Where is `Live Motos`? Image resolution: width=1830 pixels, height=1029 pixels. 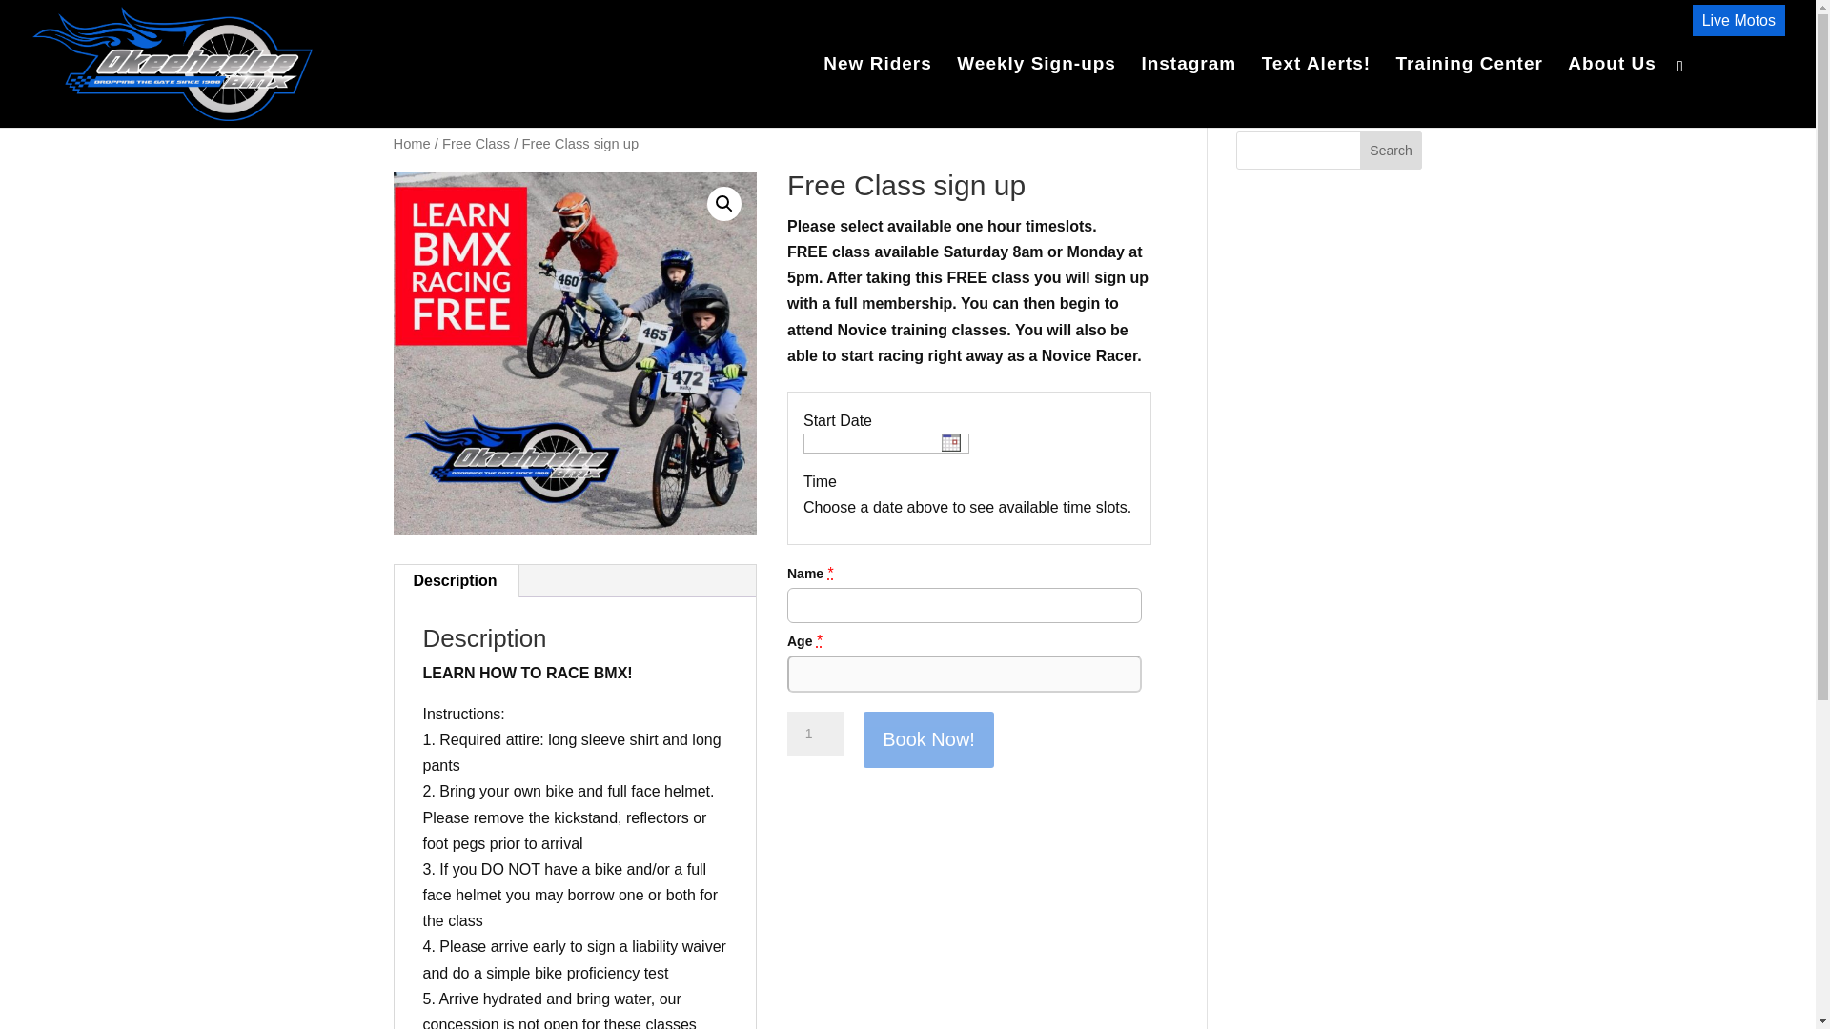 Live Motos is located at coordinates (1738, 20).